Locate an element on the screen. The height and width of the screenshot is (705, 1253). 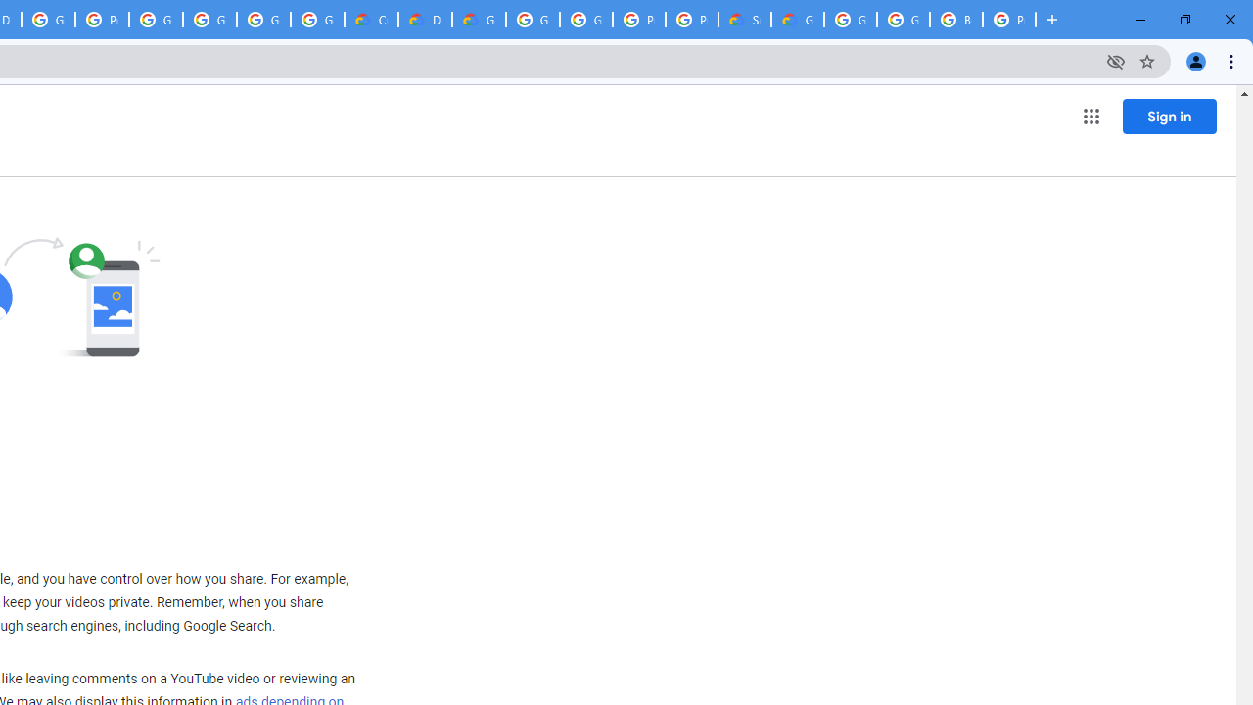
Google Workspace - Specific Terms is located at coordinates (262, 20).